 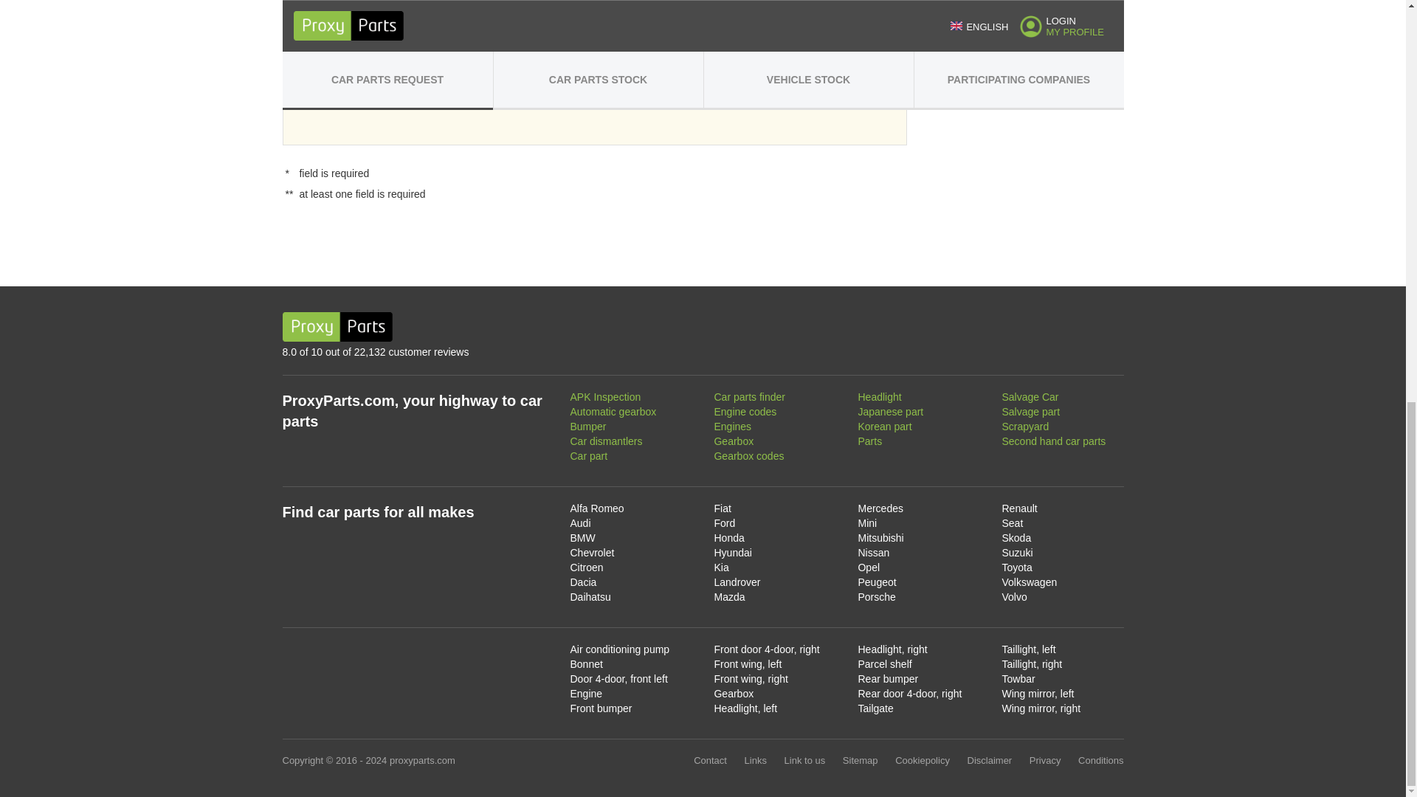 I want to click on Car parts finder, so click(x=749, y=397).